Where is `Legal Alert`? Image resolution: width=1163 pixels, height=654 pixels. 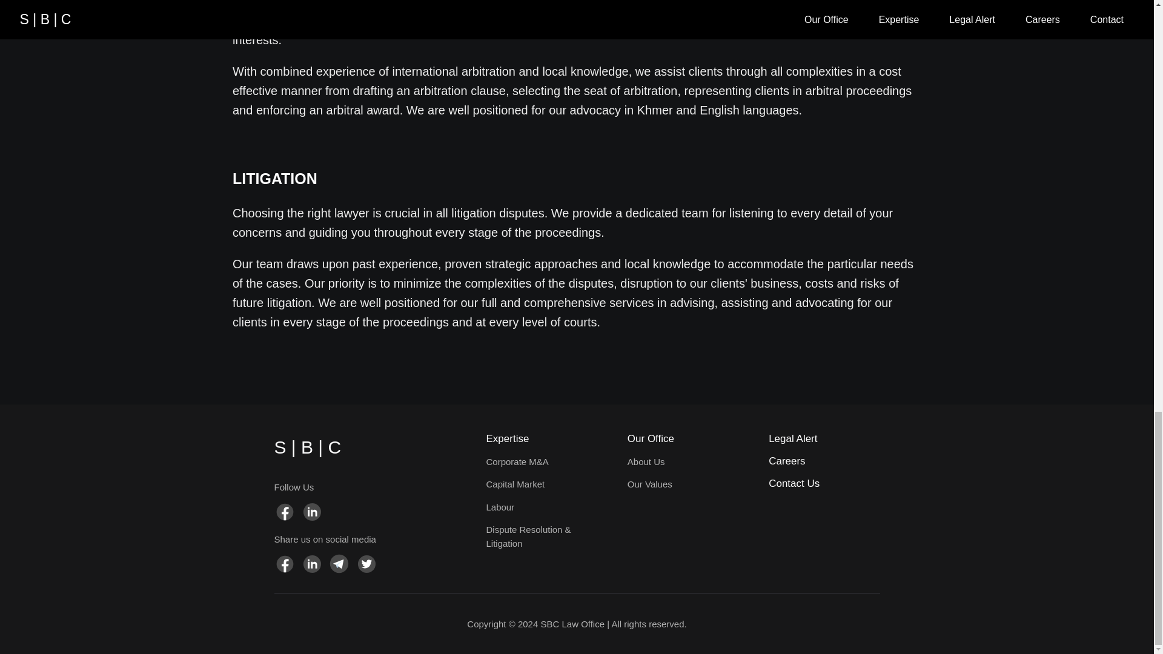
Legal Alert is located at coordinates (824, 438).